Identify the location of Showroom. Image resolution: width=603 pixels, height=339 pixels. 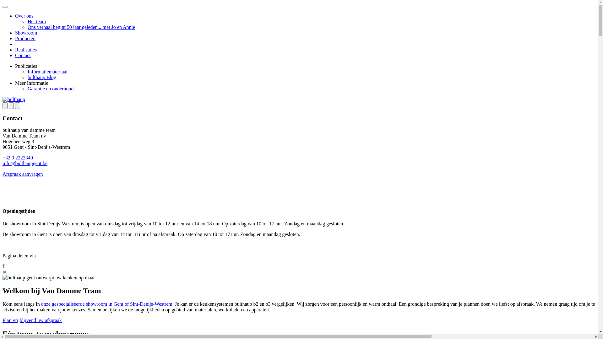
(26, 33).